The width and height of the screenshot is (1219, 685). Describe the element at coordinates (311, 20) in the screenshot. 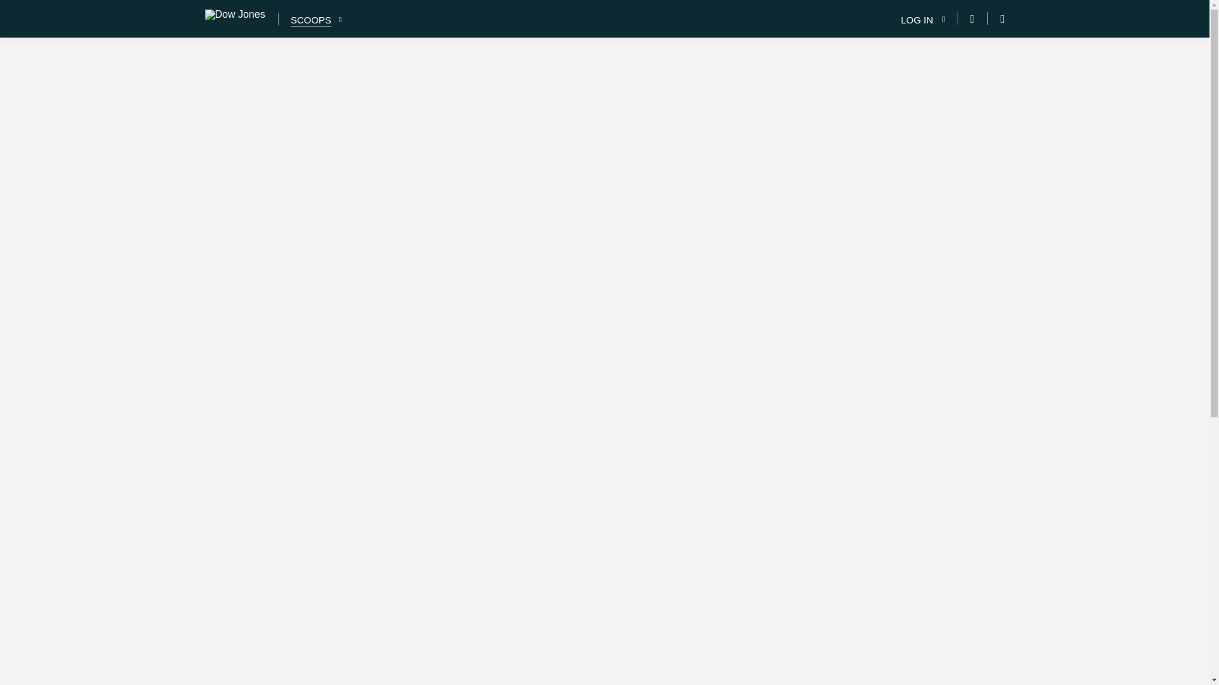

I see `Scoops      ` at that location.